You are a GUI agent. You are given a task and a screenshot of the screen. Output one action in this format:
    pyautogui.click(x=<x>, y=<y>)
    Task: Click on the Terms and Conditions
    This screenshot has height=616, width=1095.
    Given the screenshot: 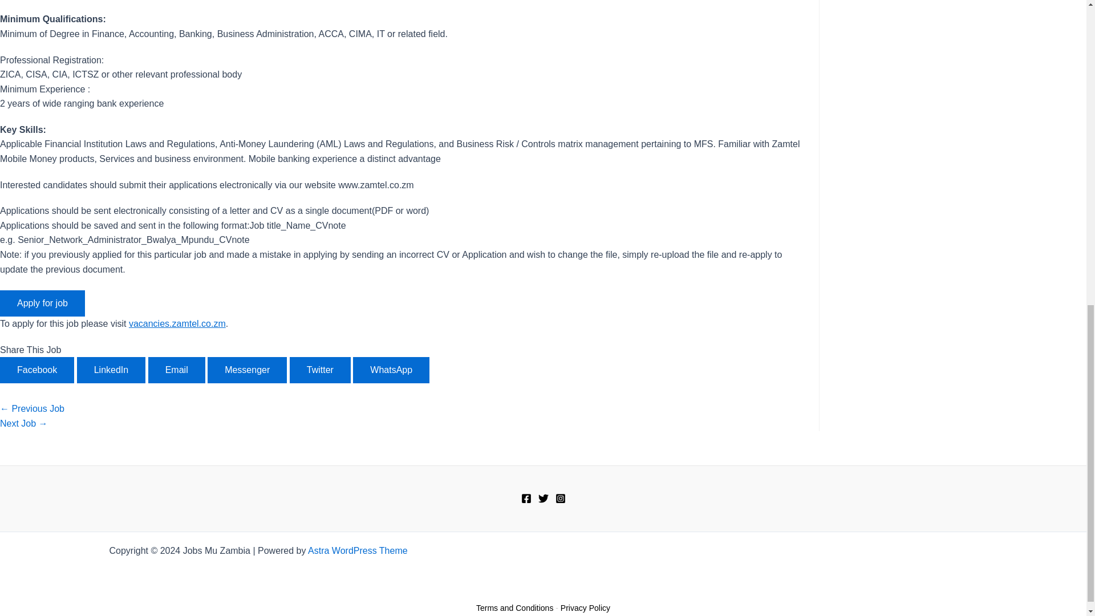 What is the action you would take?
    pyautogui.click(x=514, y=608)
    